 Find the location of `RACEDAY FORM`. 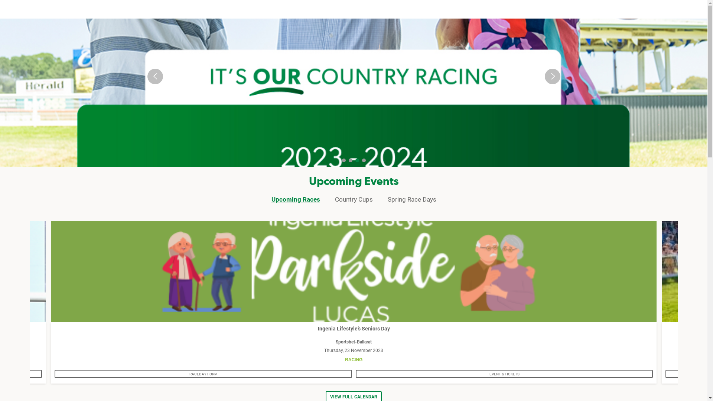

RACEDAY FORM is located at coordinates (204, 374).